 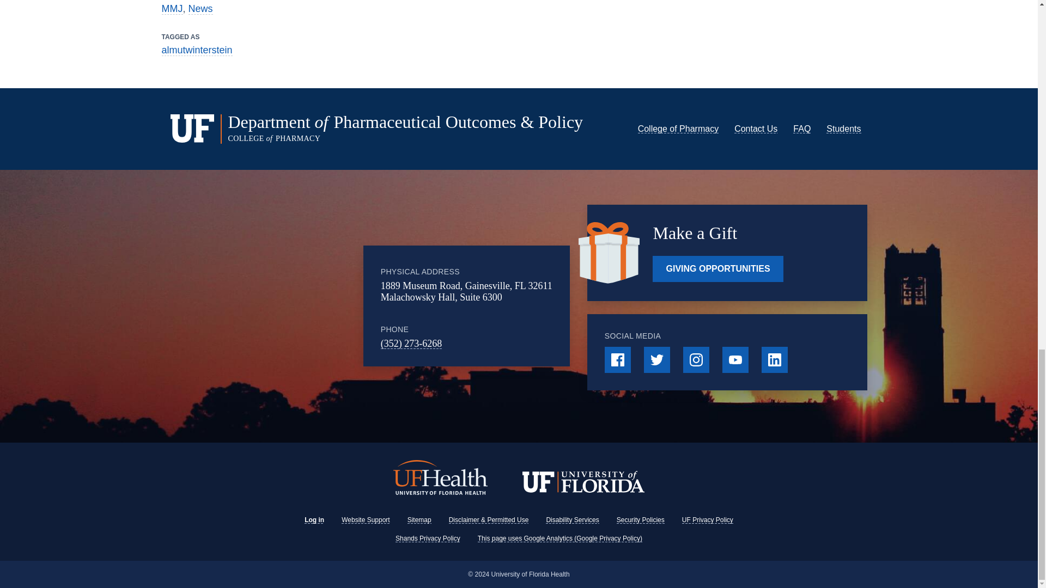 What do you see at coordinates (314, 520) in the screenshot?
I see `Log in` at bounding box center [314, 520].